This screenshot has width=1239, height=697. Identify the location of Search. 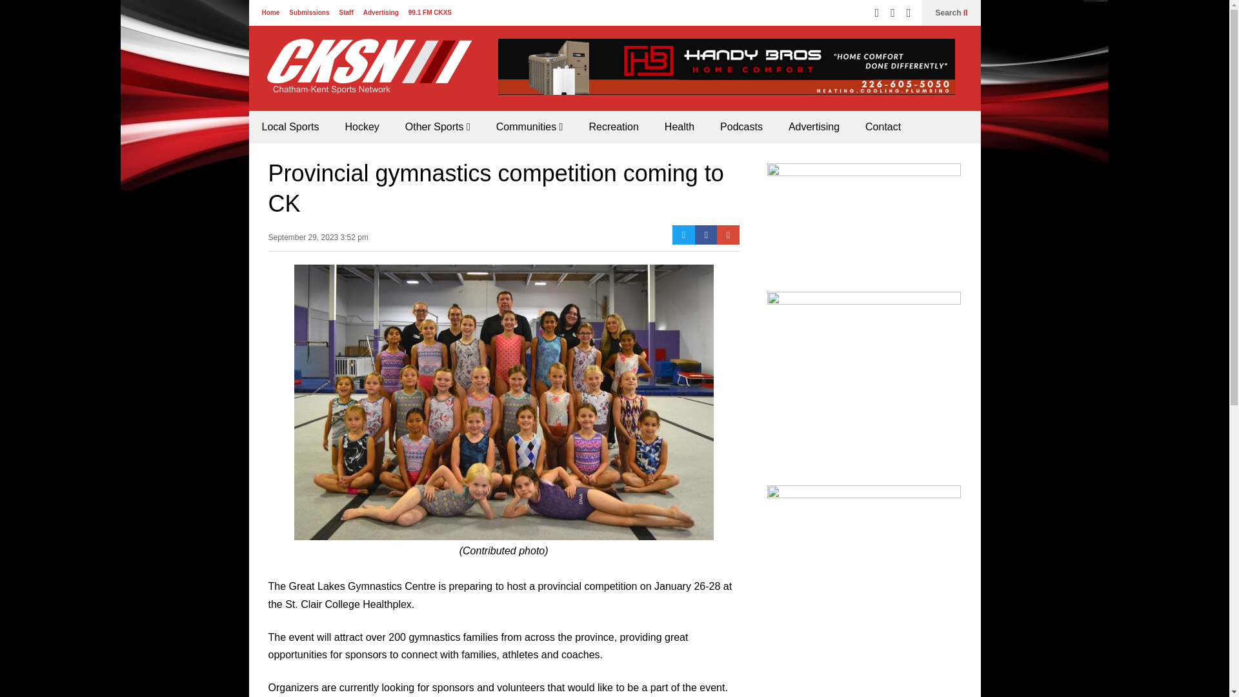
(951, 13).